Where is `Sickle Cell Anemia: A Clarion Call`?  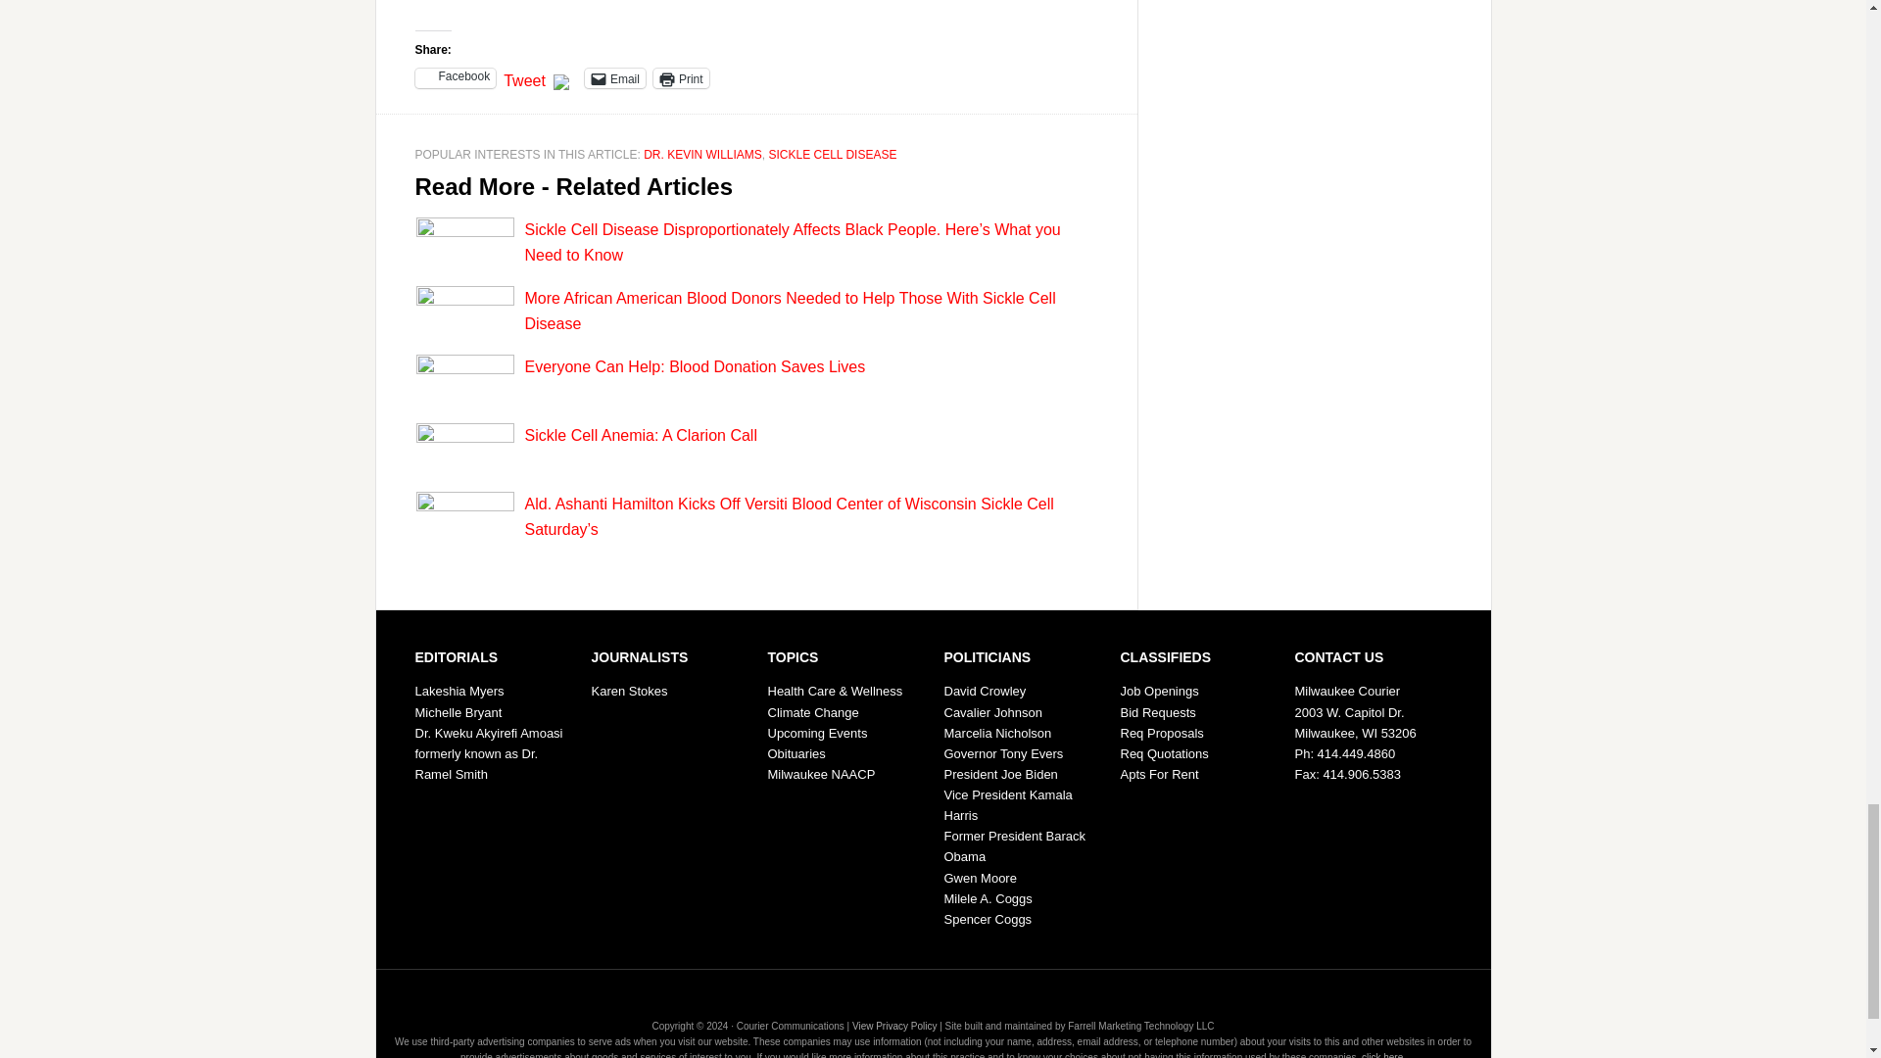
Sickle Cell Anemia: A Clarion Call is located at coordinates (641, 435).